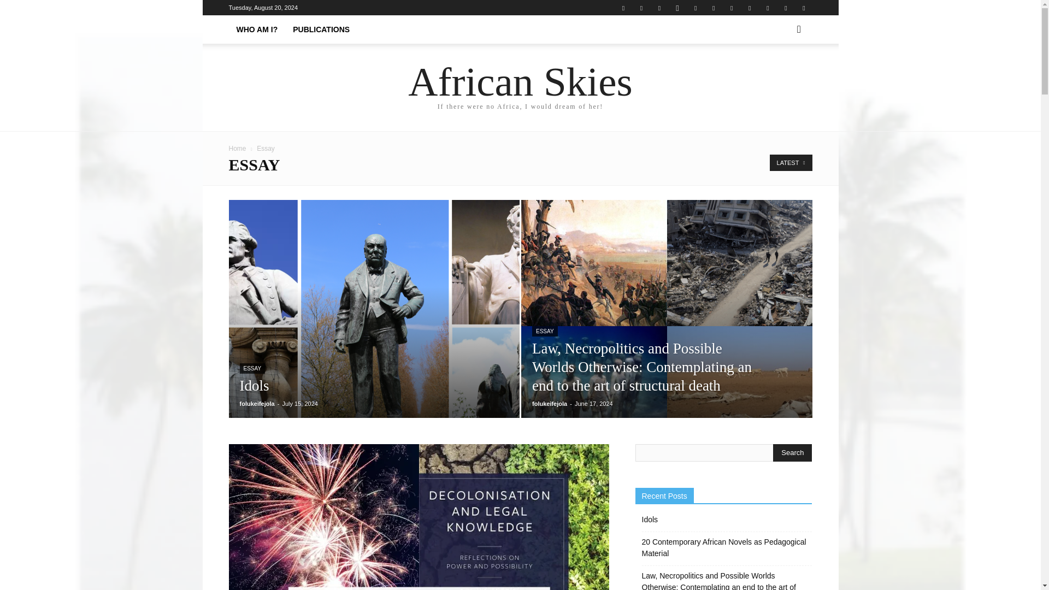 This screenshot has height=590, width=1049. What do you see at coordinates (257, 29) in the screenshot?
I see `WHO AM I?` at bounding box center [257, 29].